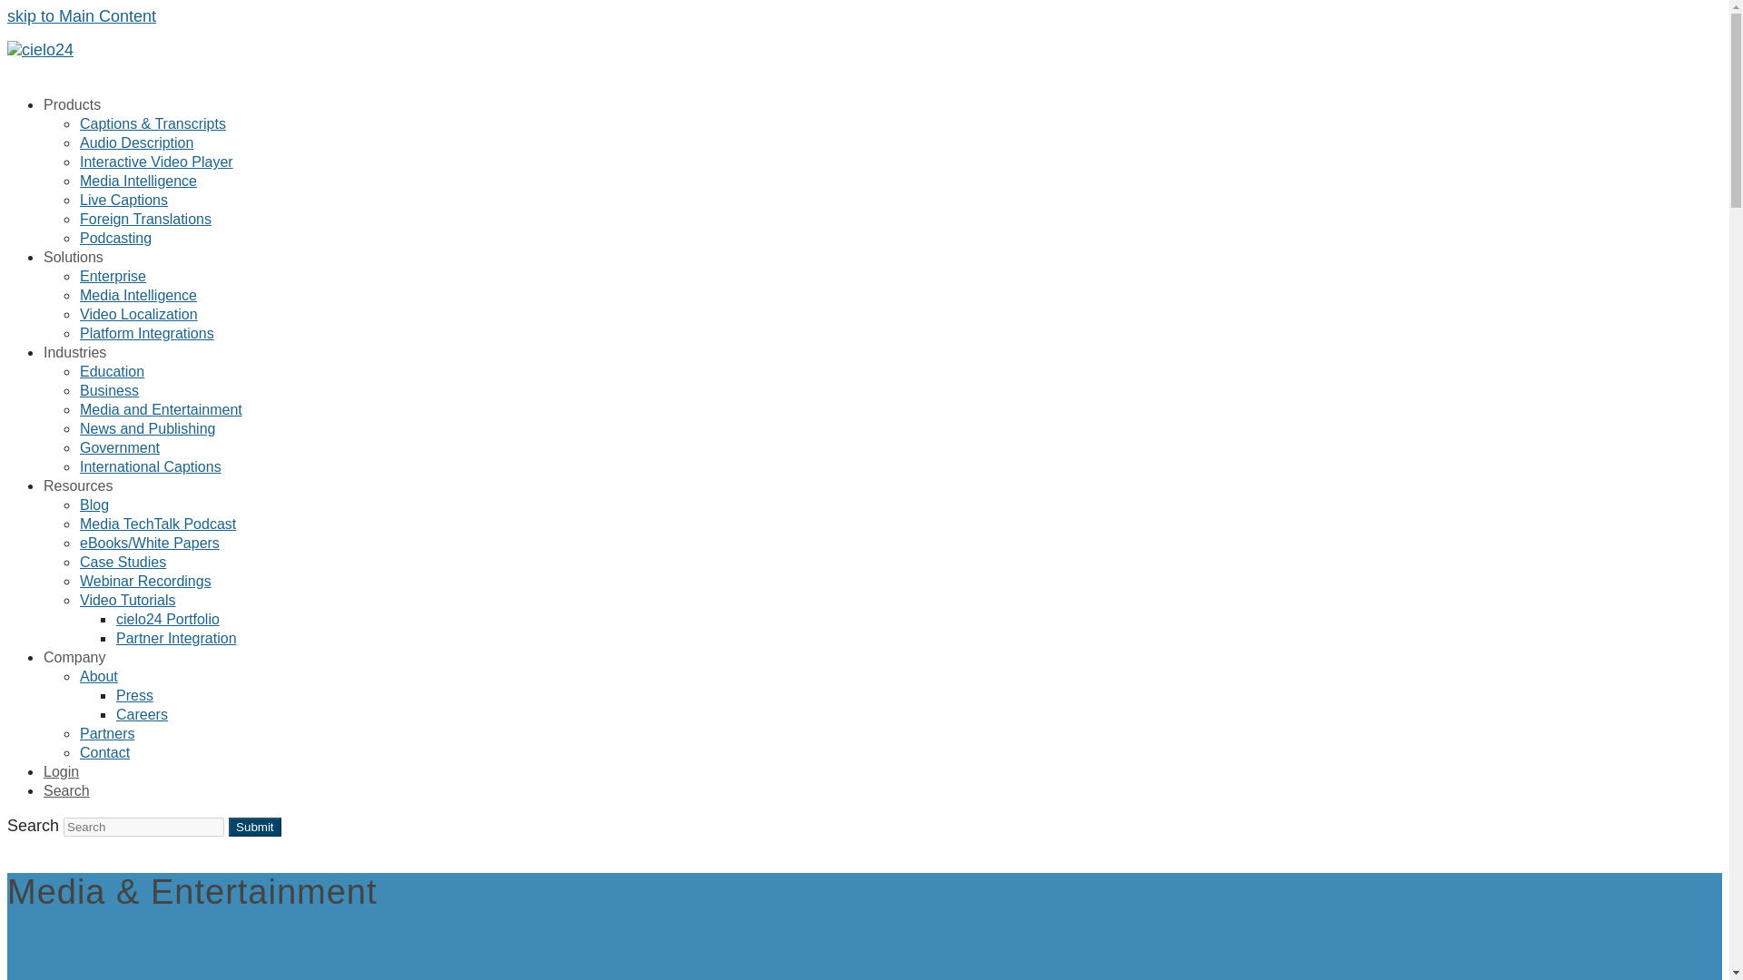 The width and height of the screenshot is (1743, 980). Describe the element at coordinates (73, 256) in the screenshot. I see `Solutions` at that location.